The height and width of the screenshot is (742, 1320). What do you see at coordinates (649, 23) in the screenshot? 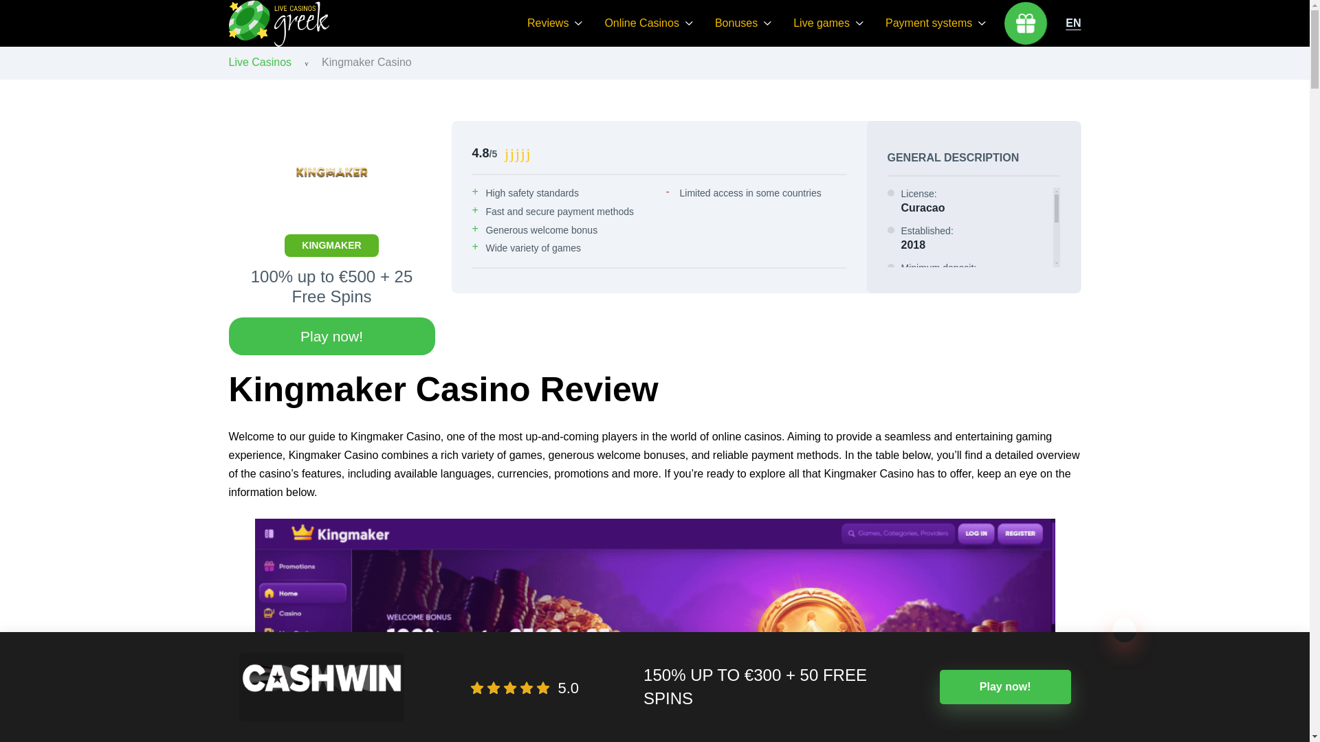
I see `Online Casinos` at bounding box center [649, 23].